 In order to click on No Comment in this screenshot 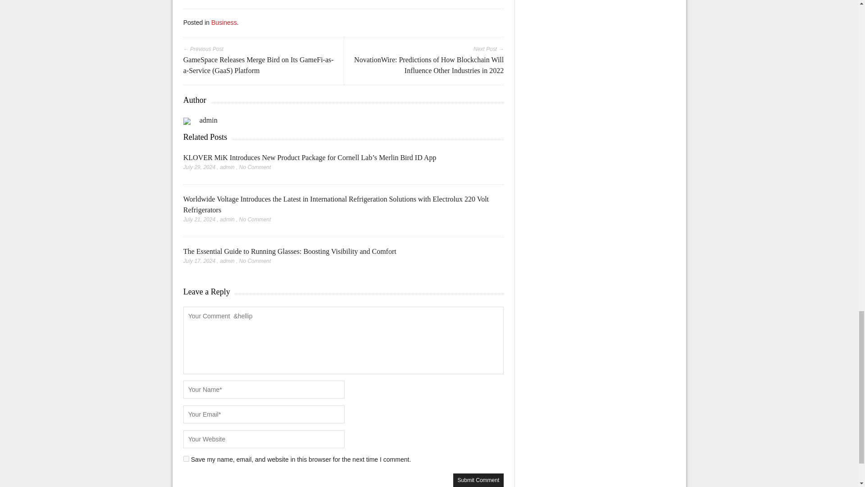, I will do `click(255, 261)`.